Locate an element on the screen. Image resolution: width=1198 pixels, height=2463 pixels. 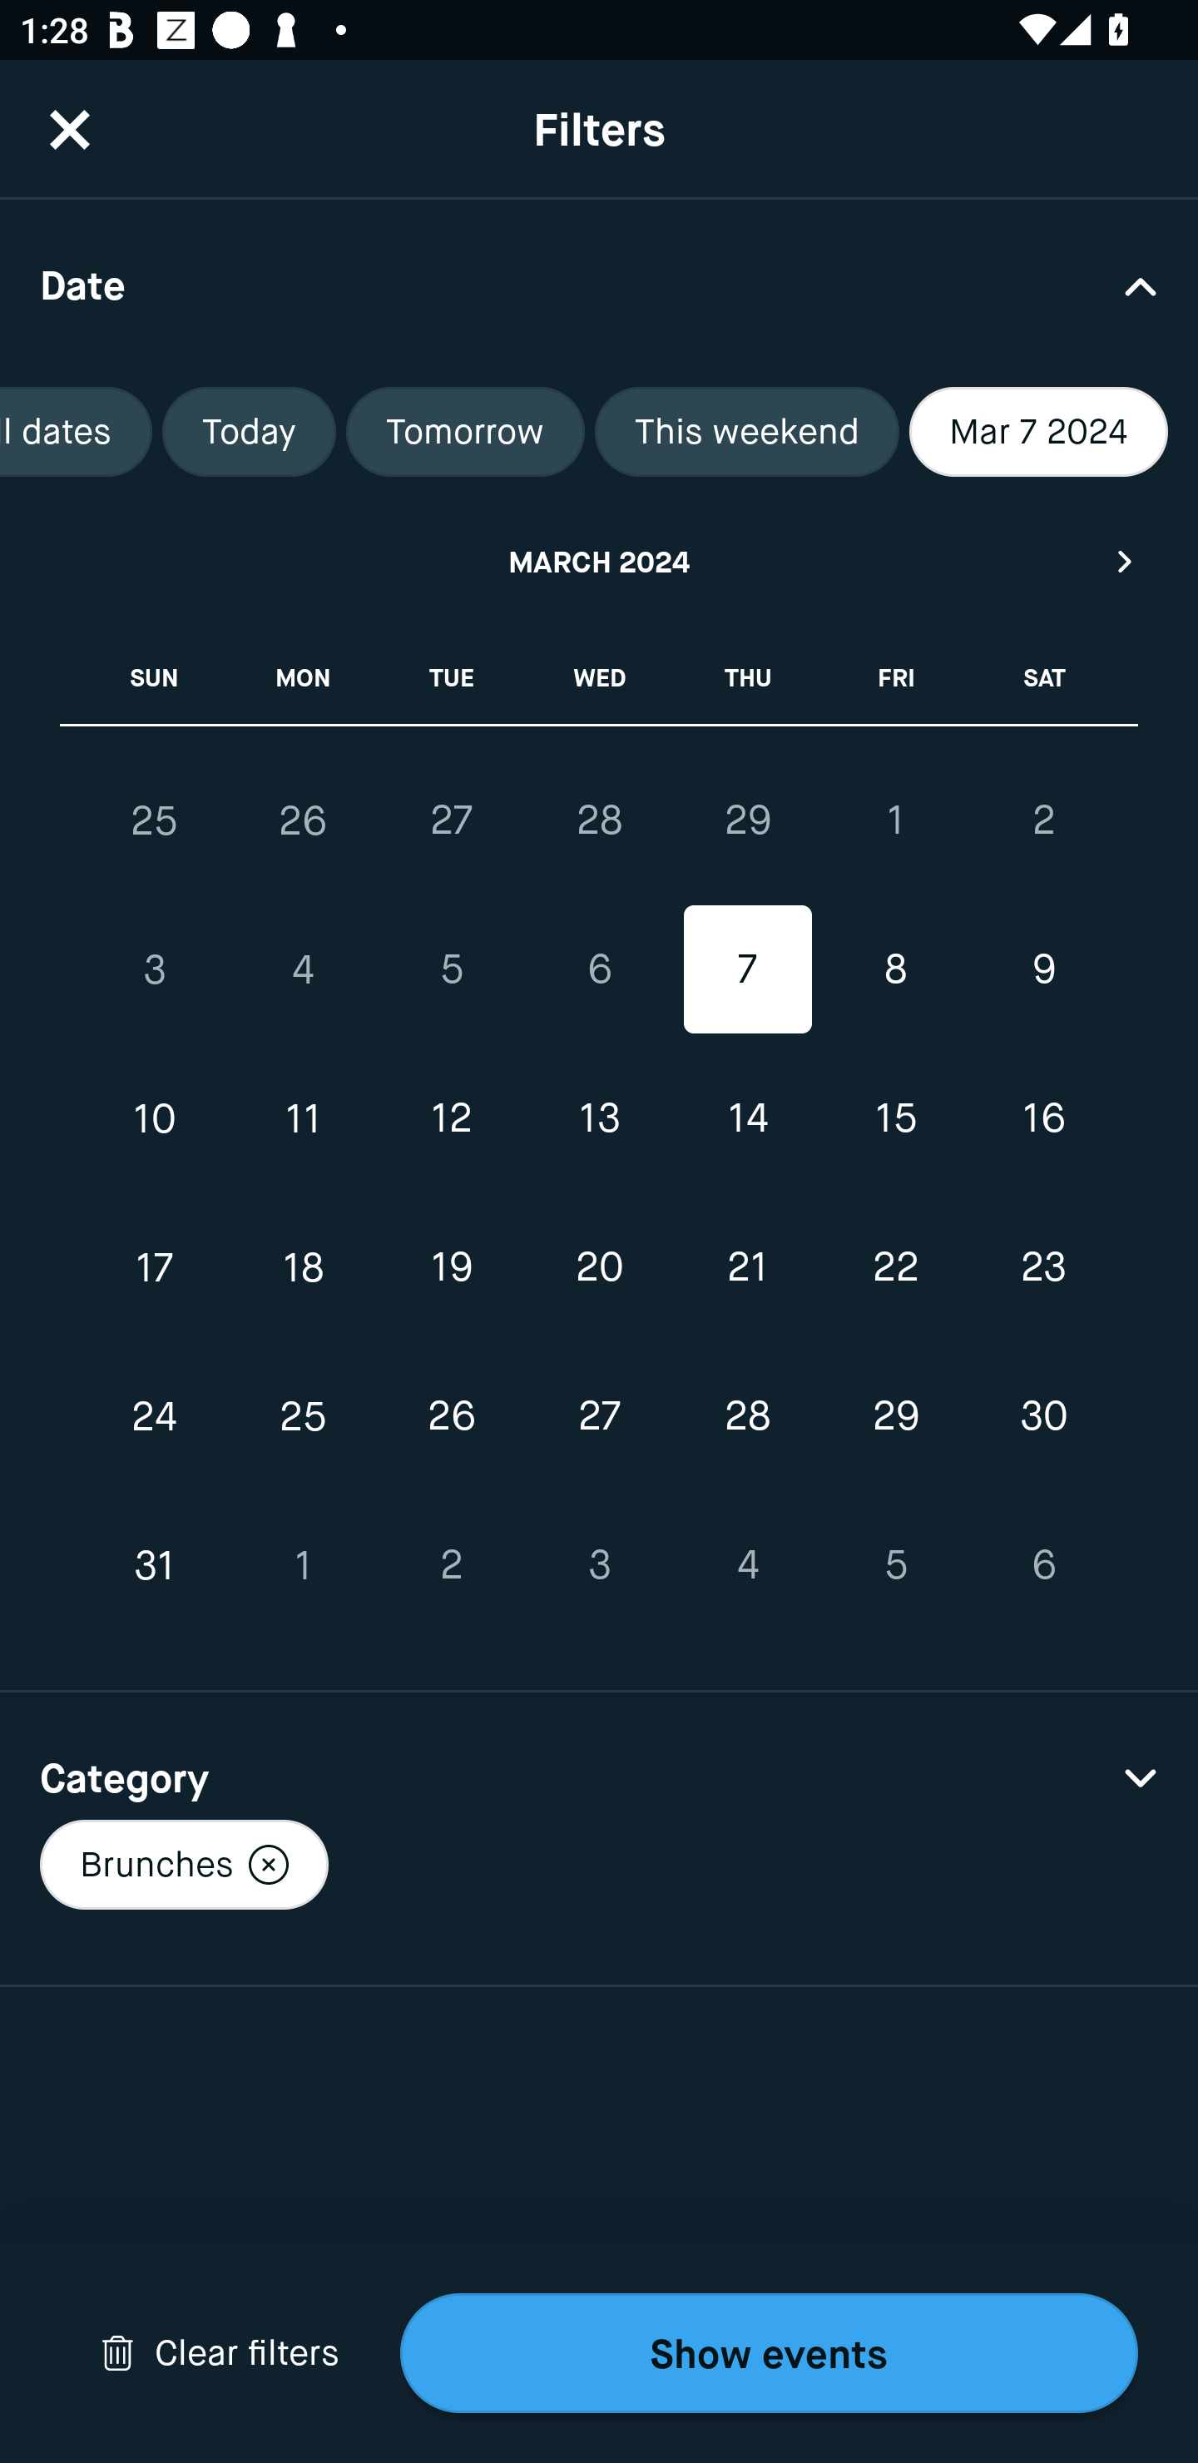
Mar 7 2024 is located at coordinates (1038, 432).